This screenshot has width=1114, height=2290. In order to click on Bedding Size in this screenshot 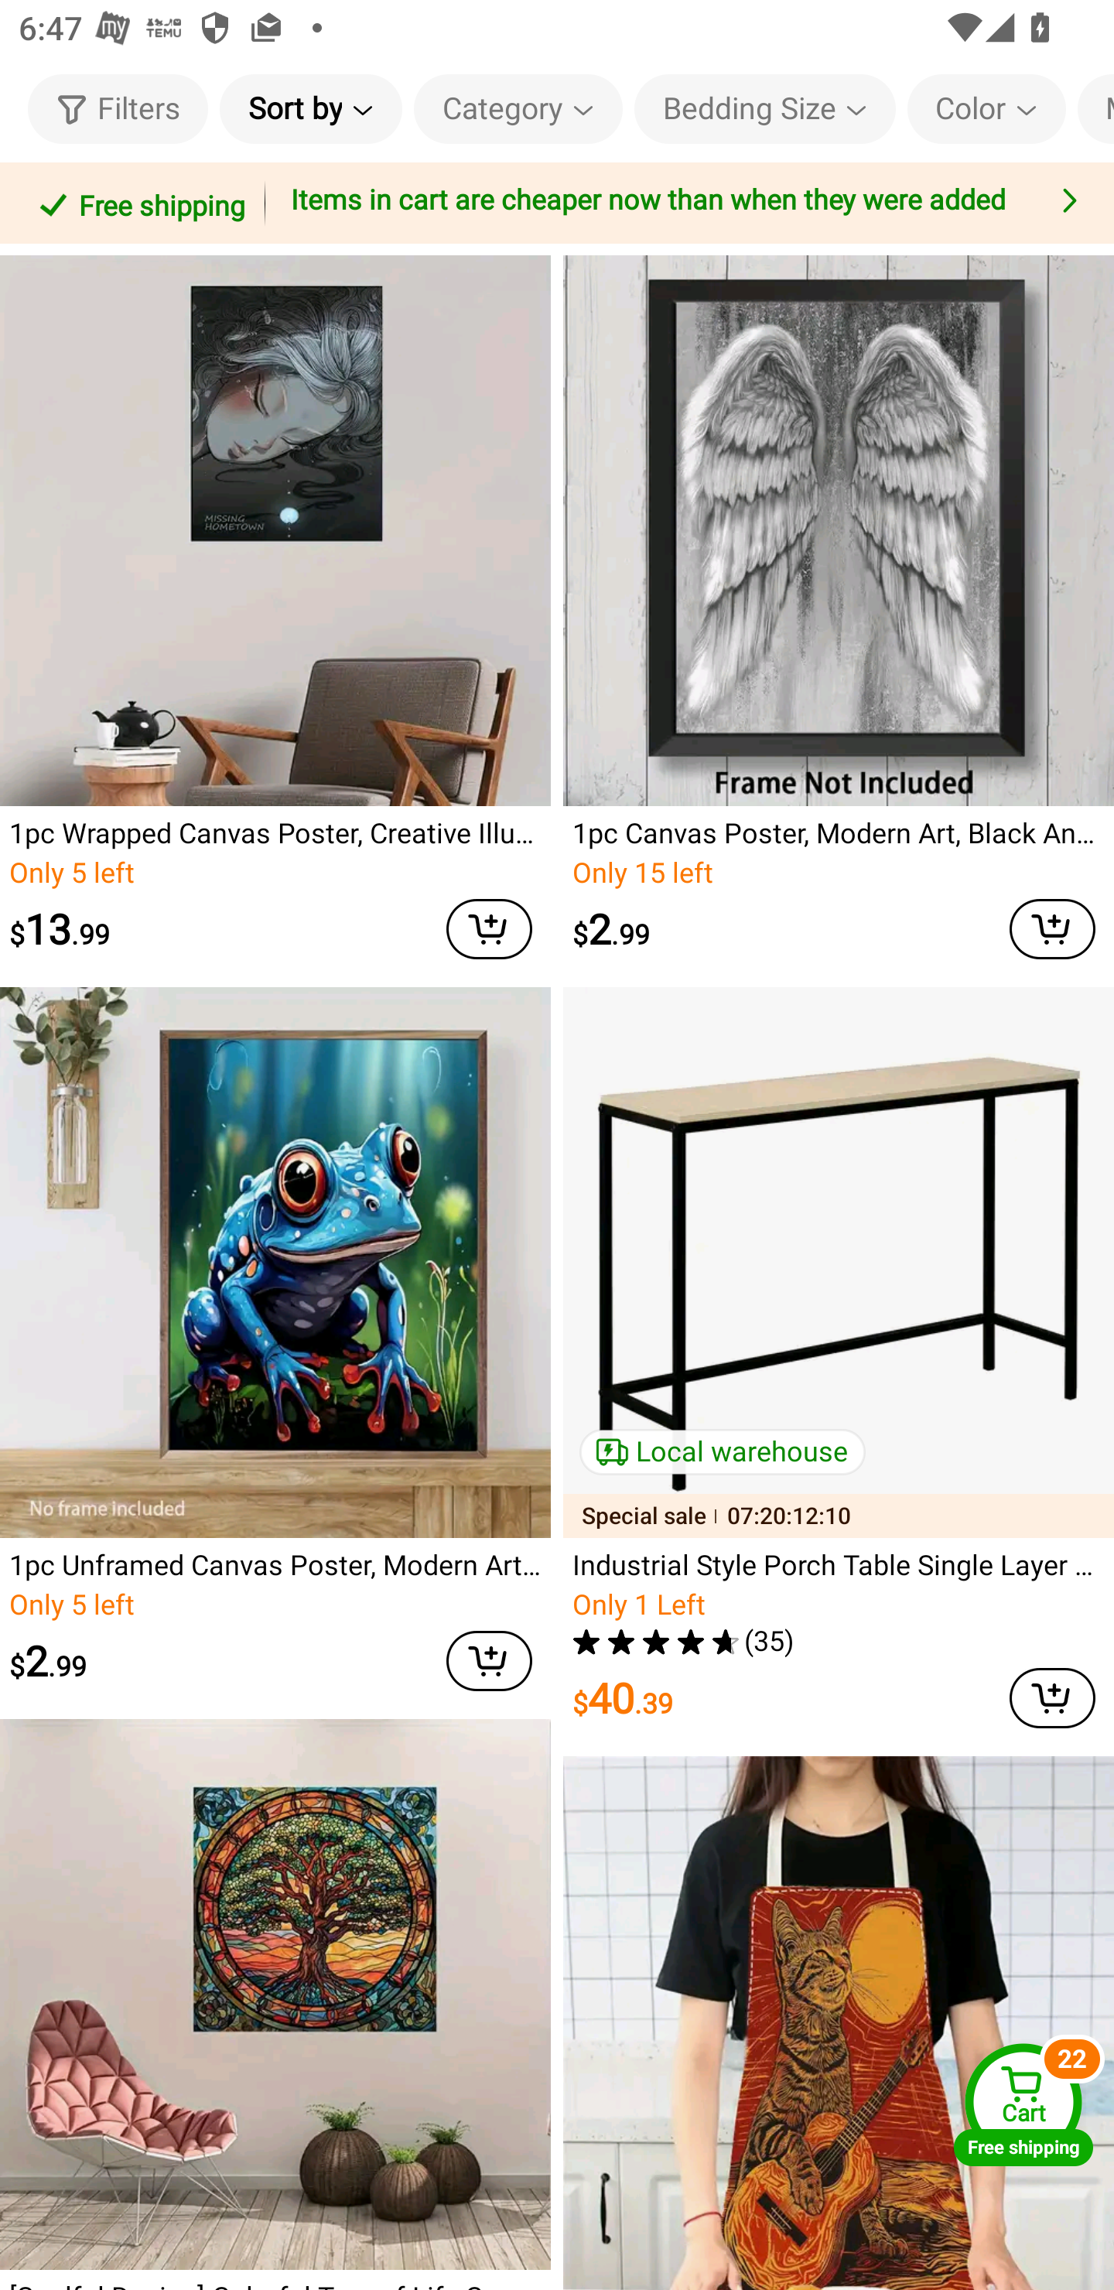, I will do `click(764, 108)`.